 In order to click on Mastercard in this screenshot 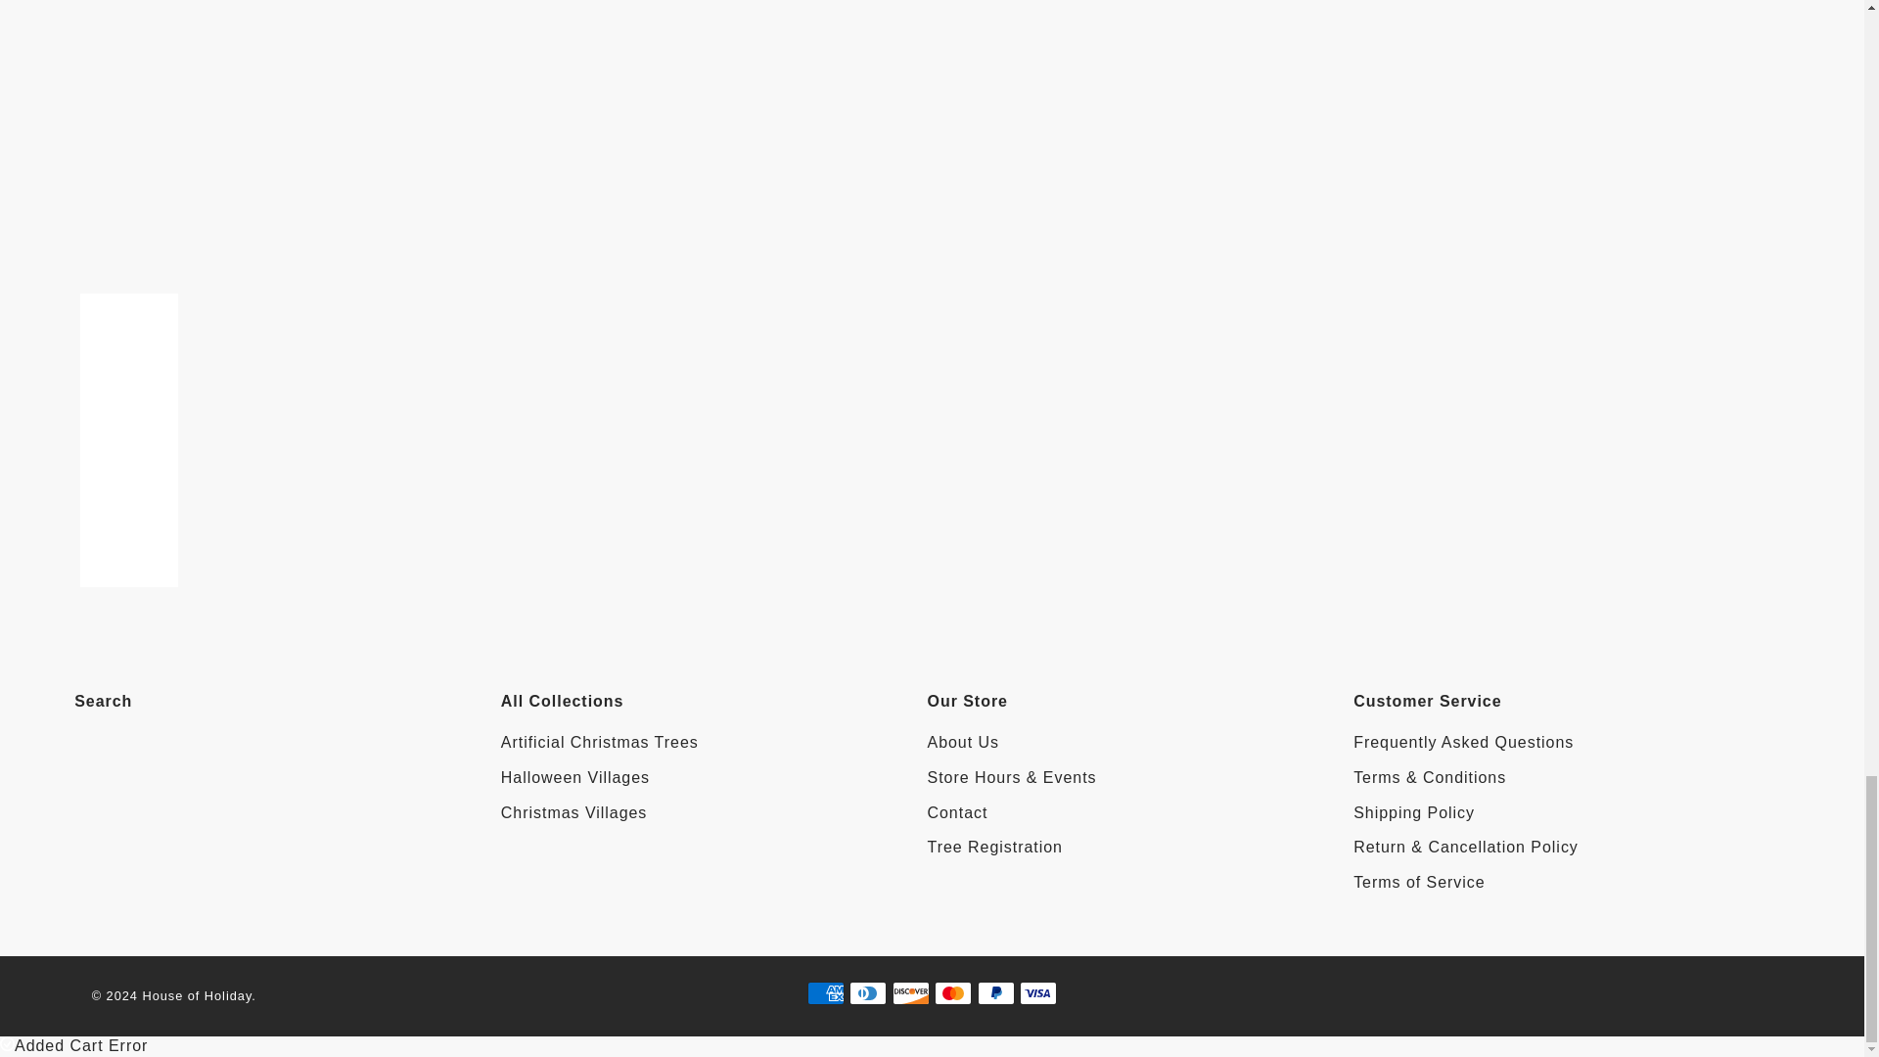, I will do `click(952, 993)`.